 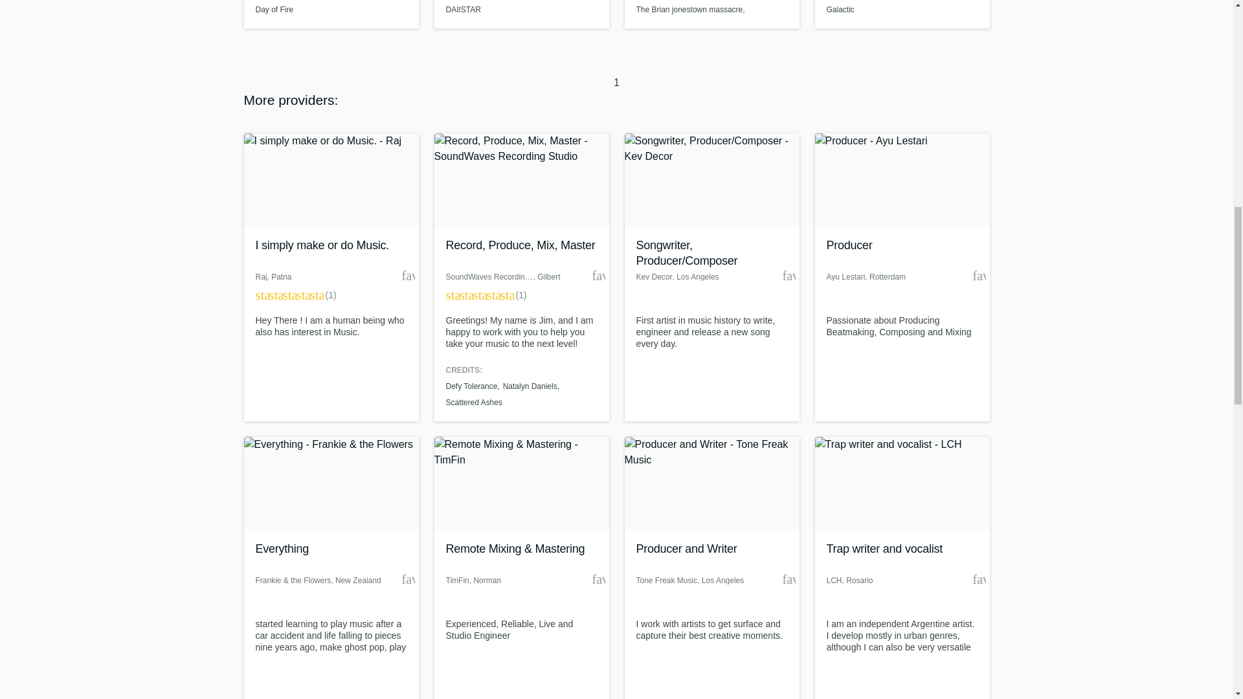 I want to click on Add to favorites, so click(x=598, y=276).